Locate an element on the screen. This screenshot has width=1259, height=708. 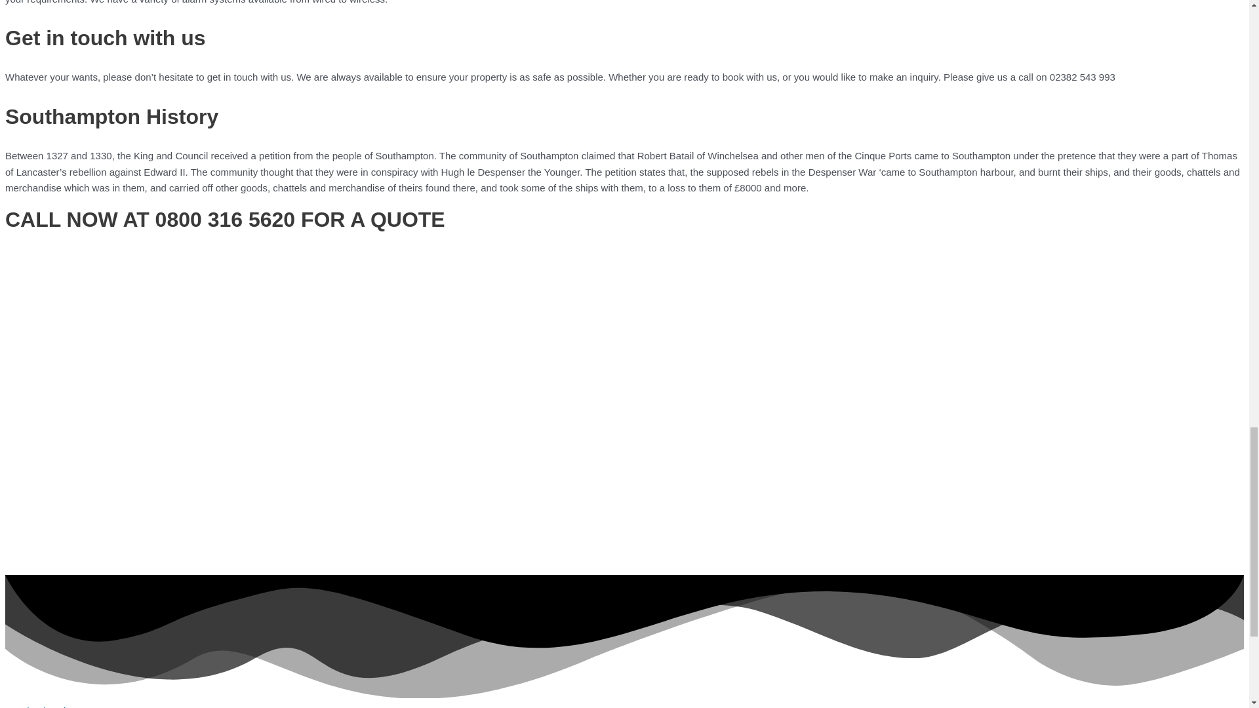
Twitter is located at coordinates (67, 707).